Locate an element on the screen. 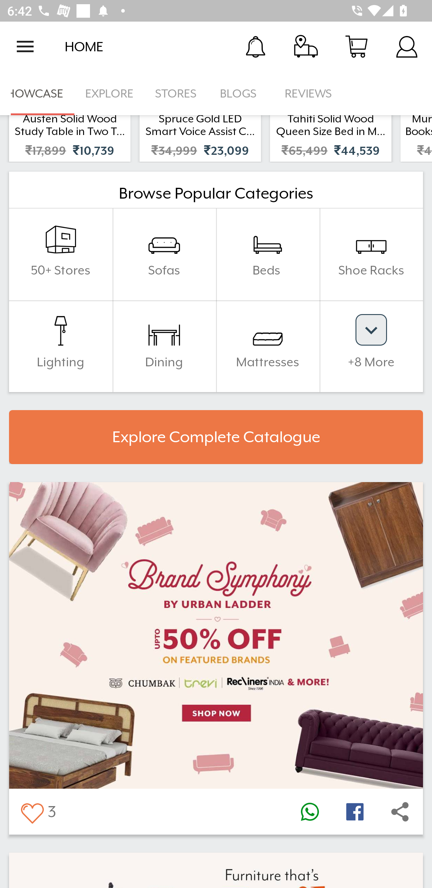 The height and width of the screenshot is (888, 432). Beds  is located at coordinates (268, 254).